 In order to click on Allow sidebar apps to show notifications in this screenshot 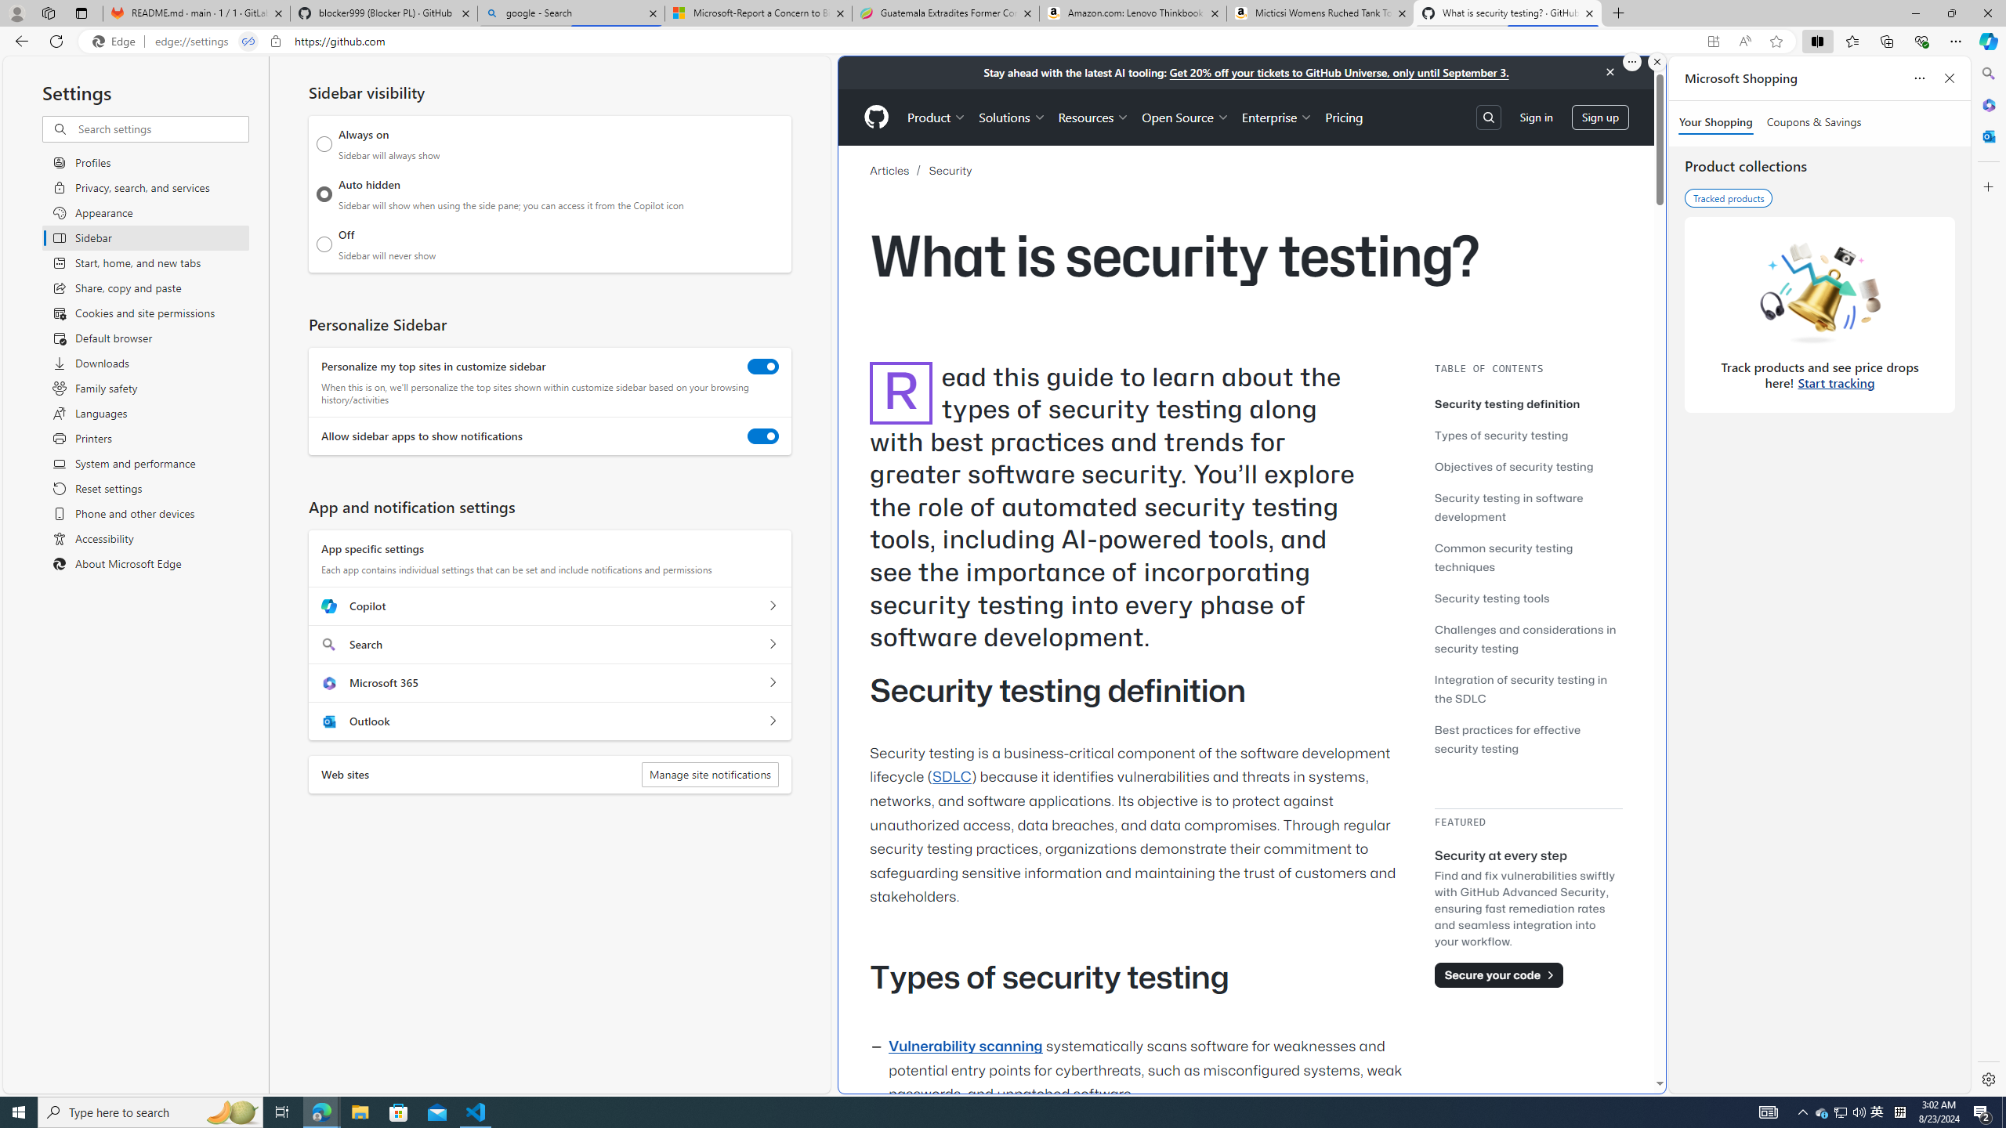, I will do `click(763, 436)`.